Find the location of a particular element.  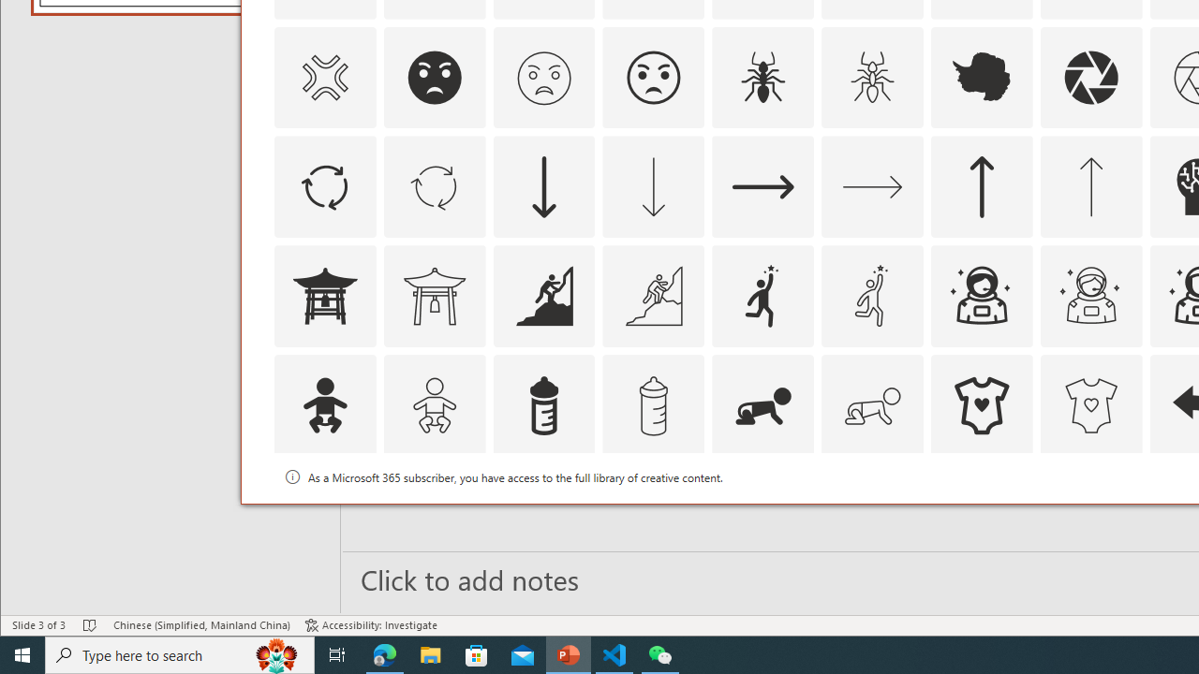

Thumbnail is located at coordinates (1128, 478).